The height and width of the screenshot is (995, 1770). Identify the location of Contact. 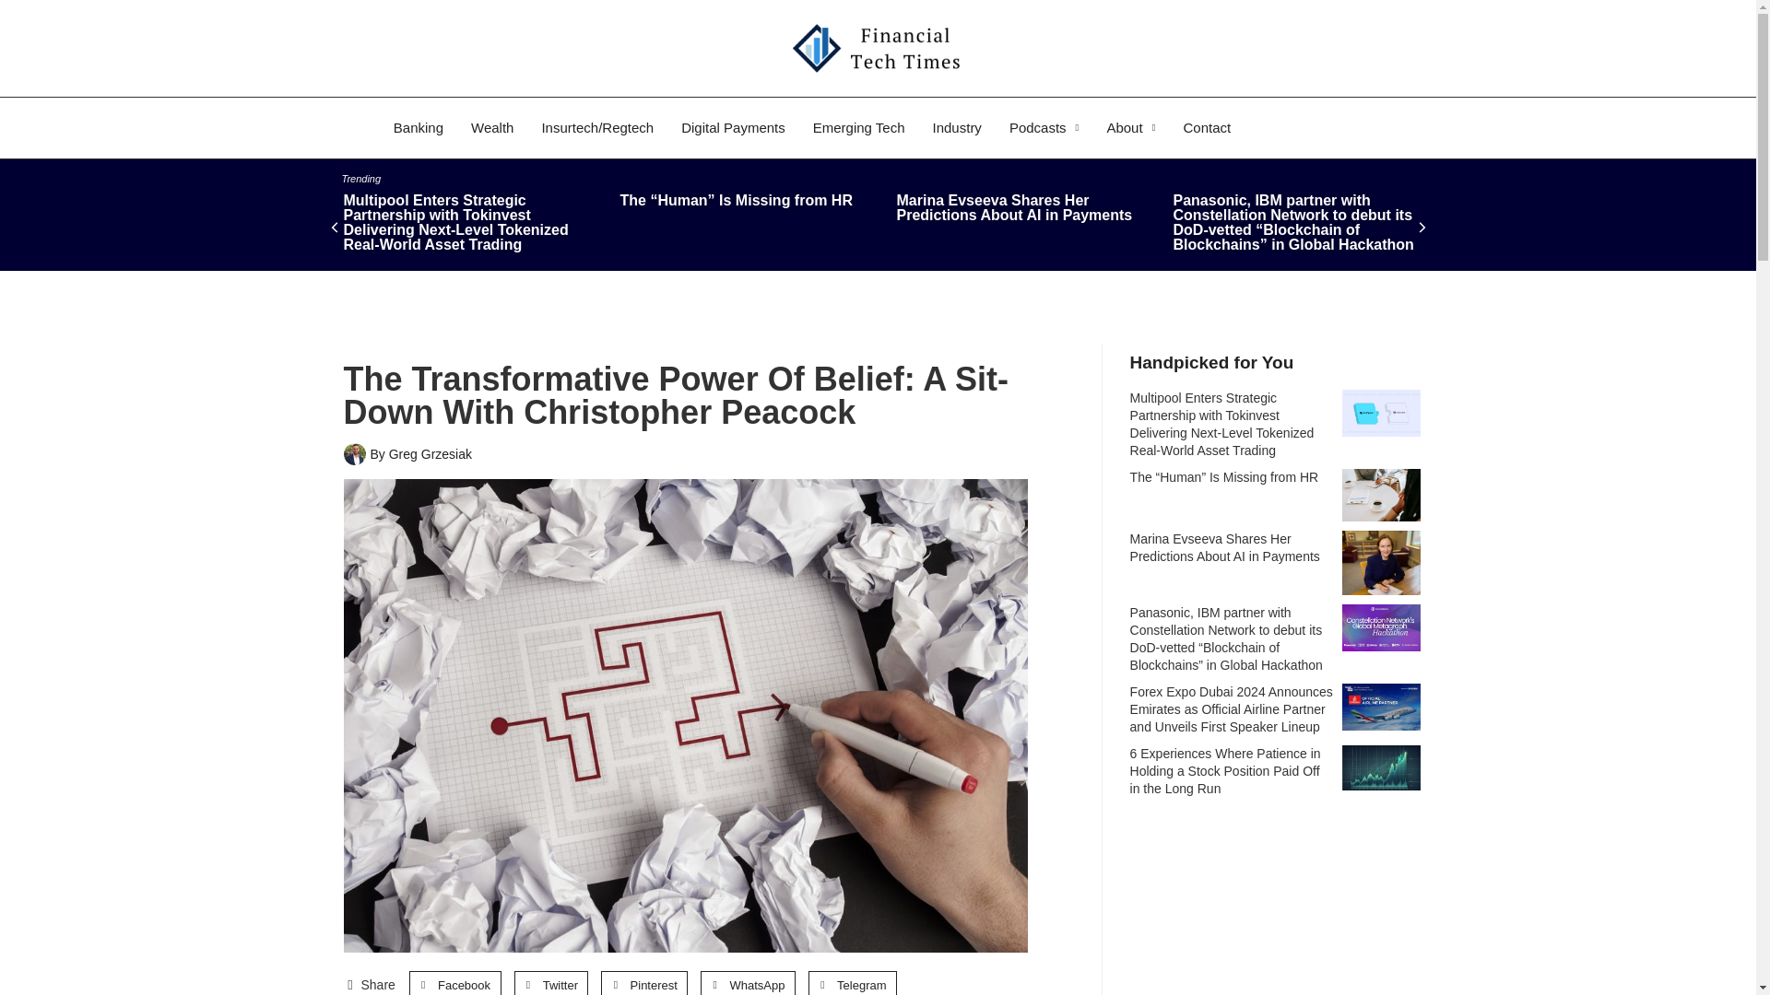
(1206, 127).